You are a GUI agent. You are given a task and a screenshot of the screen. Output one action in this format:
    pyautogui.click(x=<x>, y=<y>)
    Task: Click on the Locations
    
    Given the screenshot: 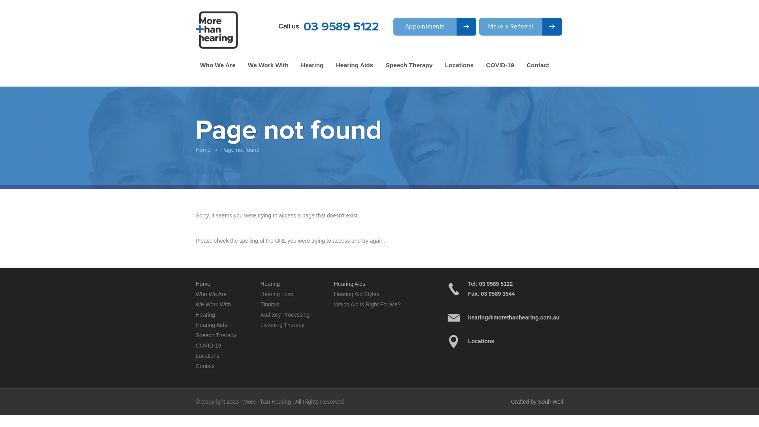 What is the action you would take?
    pyautogui.click(x=504, y=342)
    